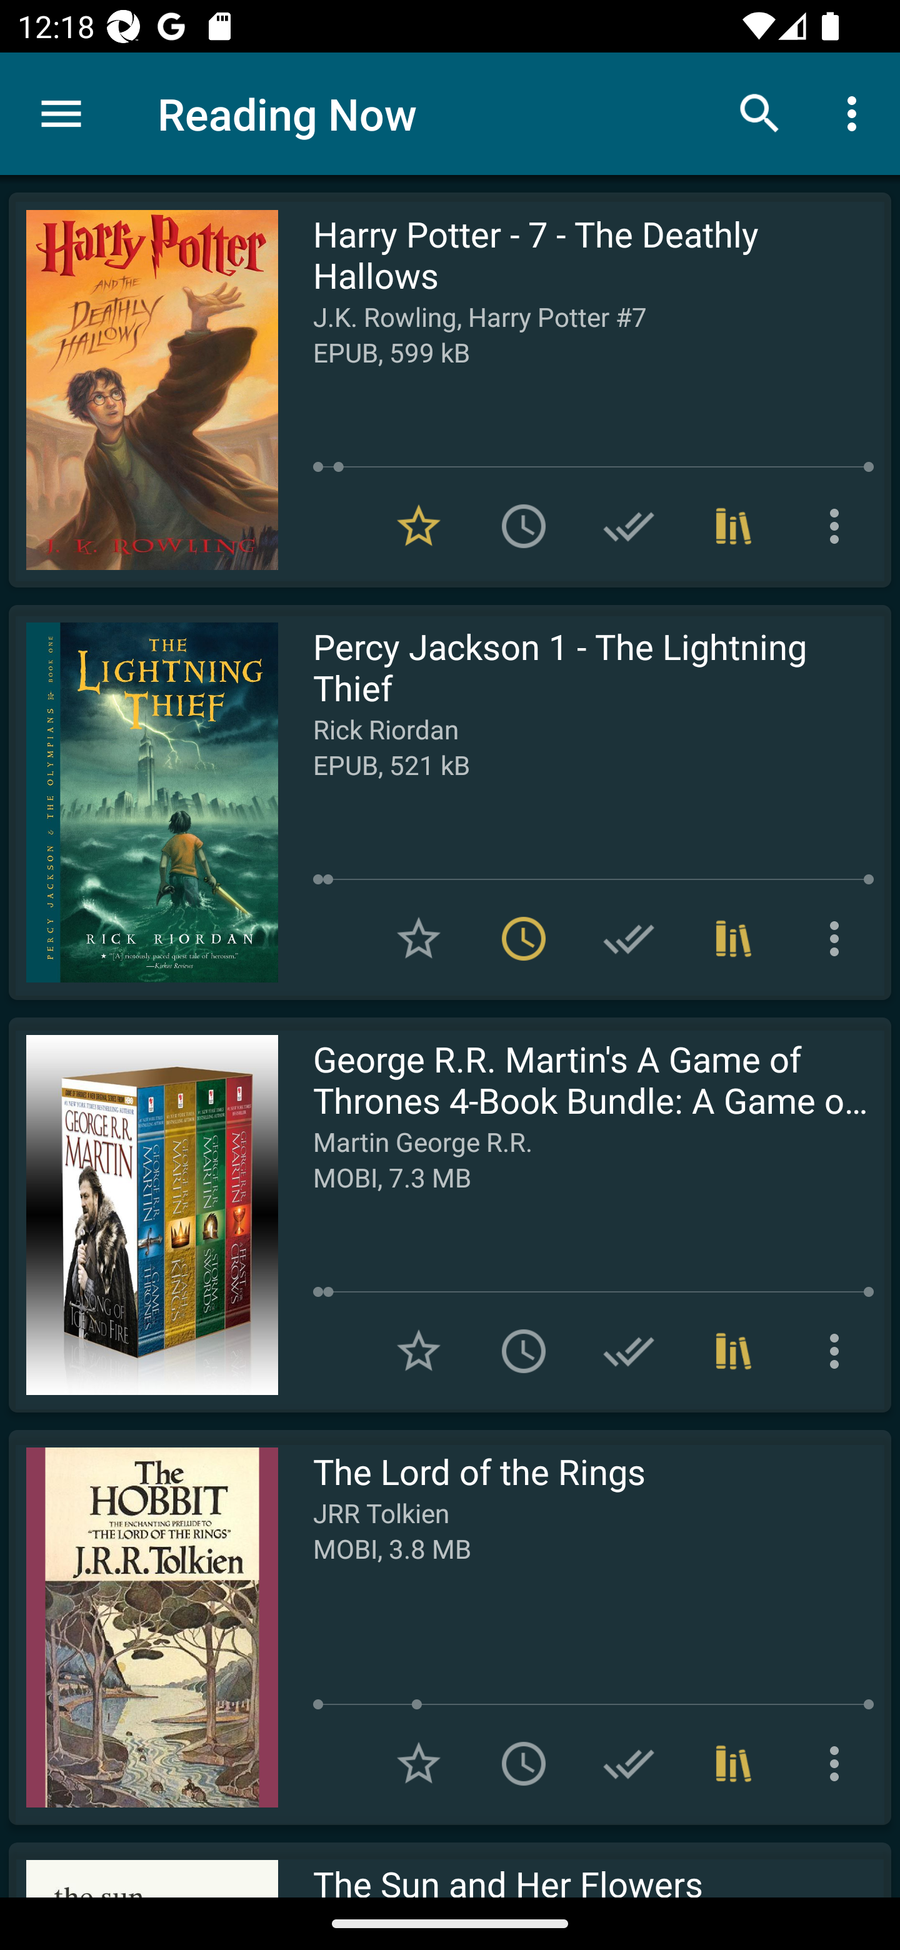 This screenshot has width=900, height=1950. What do you see at coordinates (734, 1351) in the screenshot?
I see `Collections (1)` at bounding box center [734, 1351].